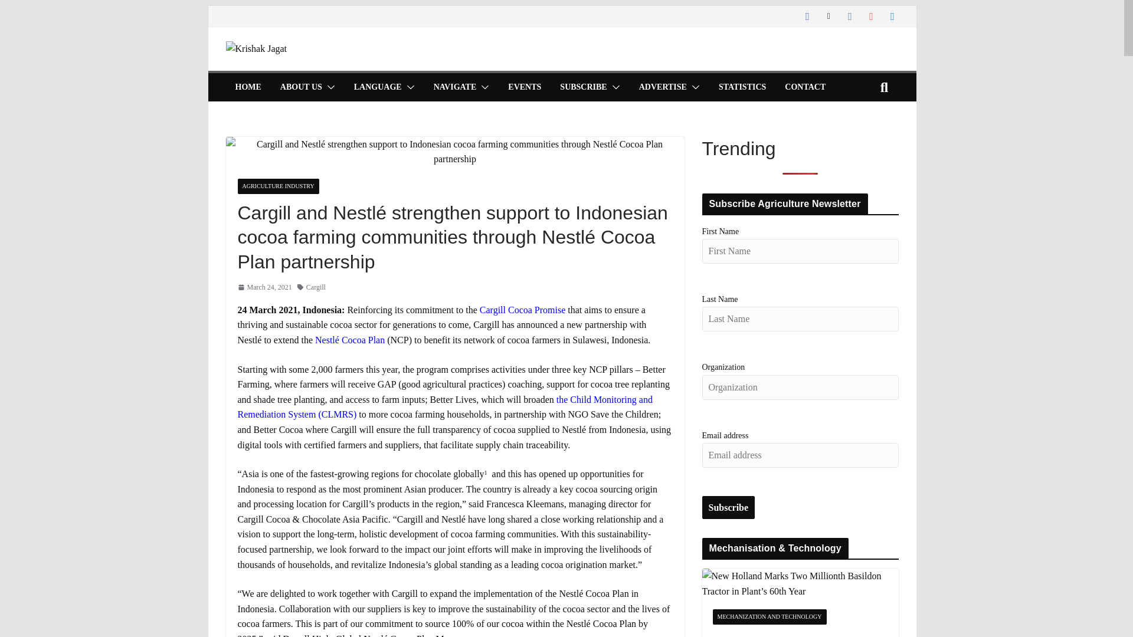 The width and height of the screenshot is (1133, 637). Describe the element at coordinates (583, 87) in the screenshot. I see `SUBSCRIBE` at that location.